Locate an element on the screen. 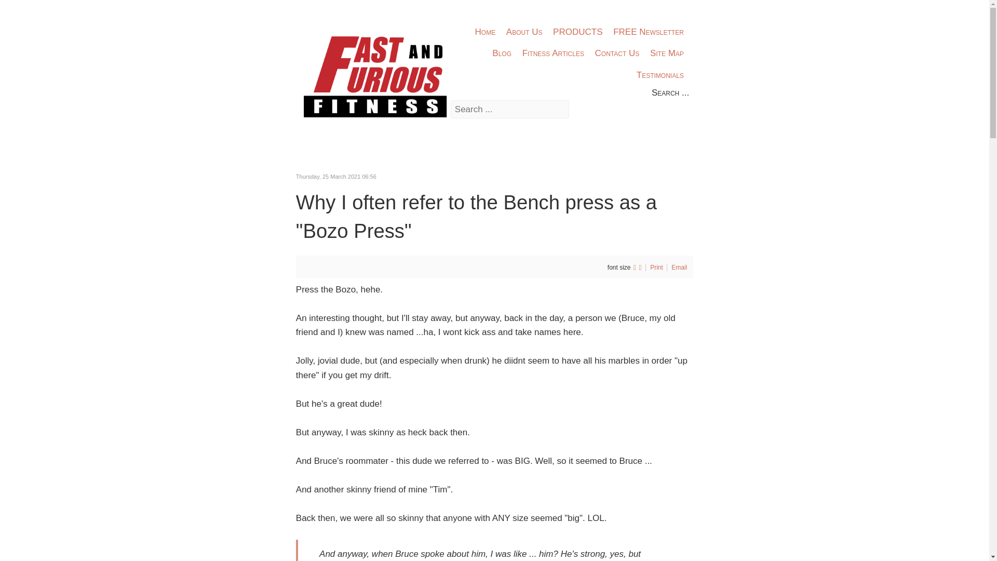  Fitness Articles is located at coordinates (553, 54).